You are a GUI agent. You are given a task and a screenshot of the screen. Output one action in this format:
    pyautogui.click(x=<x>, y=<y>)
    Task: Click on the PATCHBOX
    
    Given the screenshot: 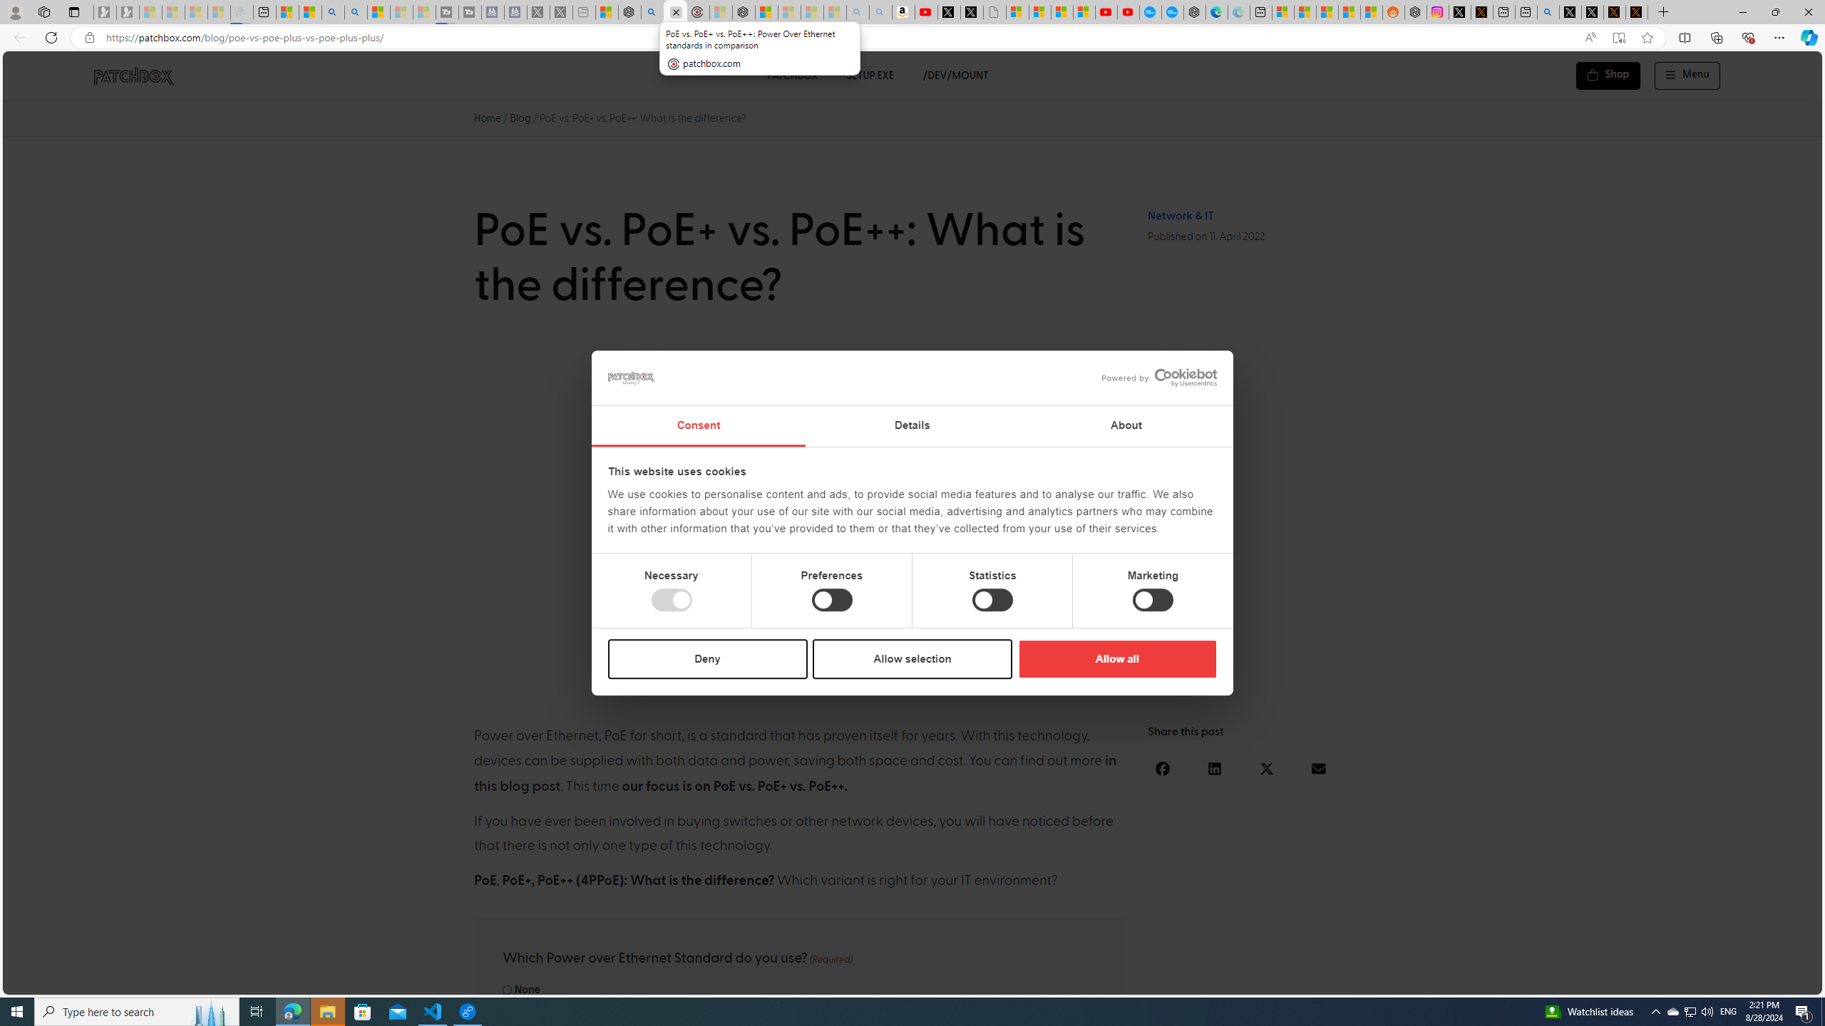 What is the action you would take?
    pyautogui.click(x=791, y=76)
    